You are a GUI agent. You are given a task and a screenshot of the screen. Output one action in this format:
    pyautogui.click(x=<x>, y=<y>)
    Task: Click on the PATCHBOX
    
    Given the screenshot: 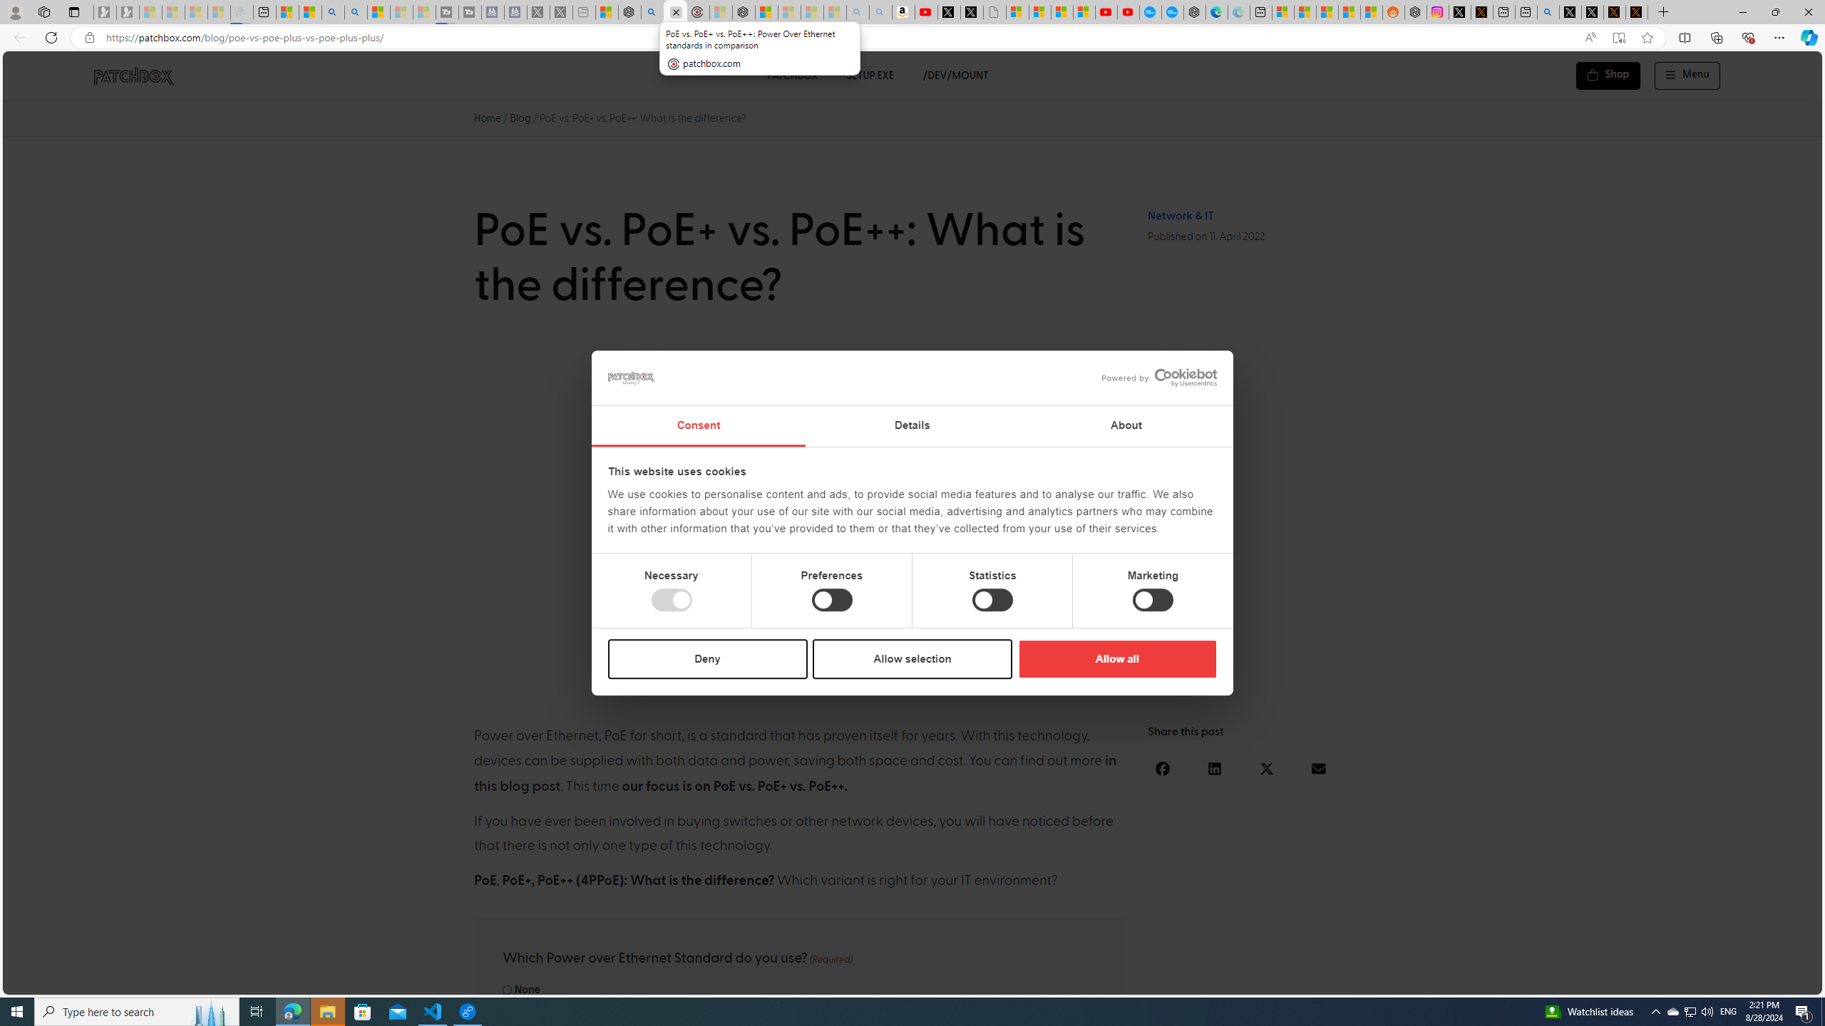 What is the action you would take?
    pyautogui.click(x=791, y=76)
    